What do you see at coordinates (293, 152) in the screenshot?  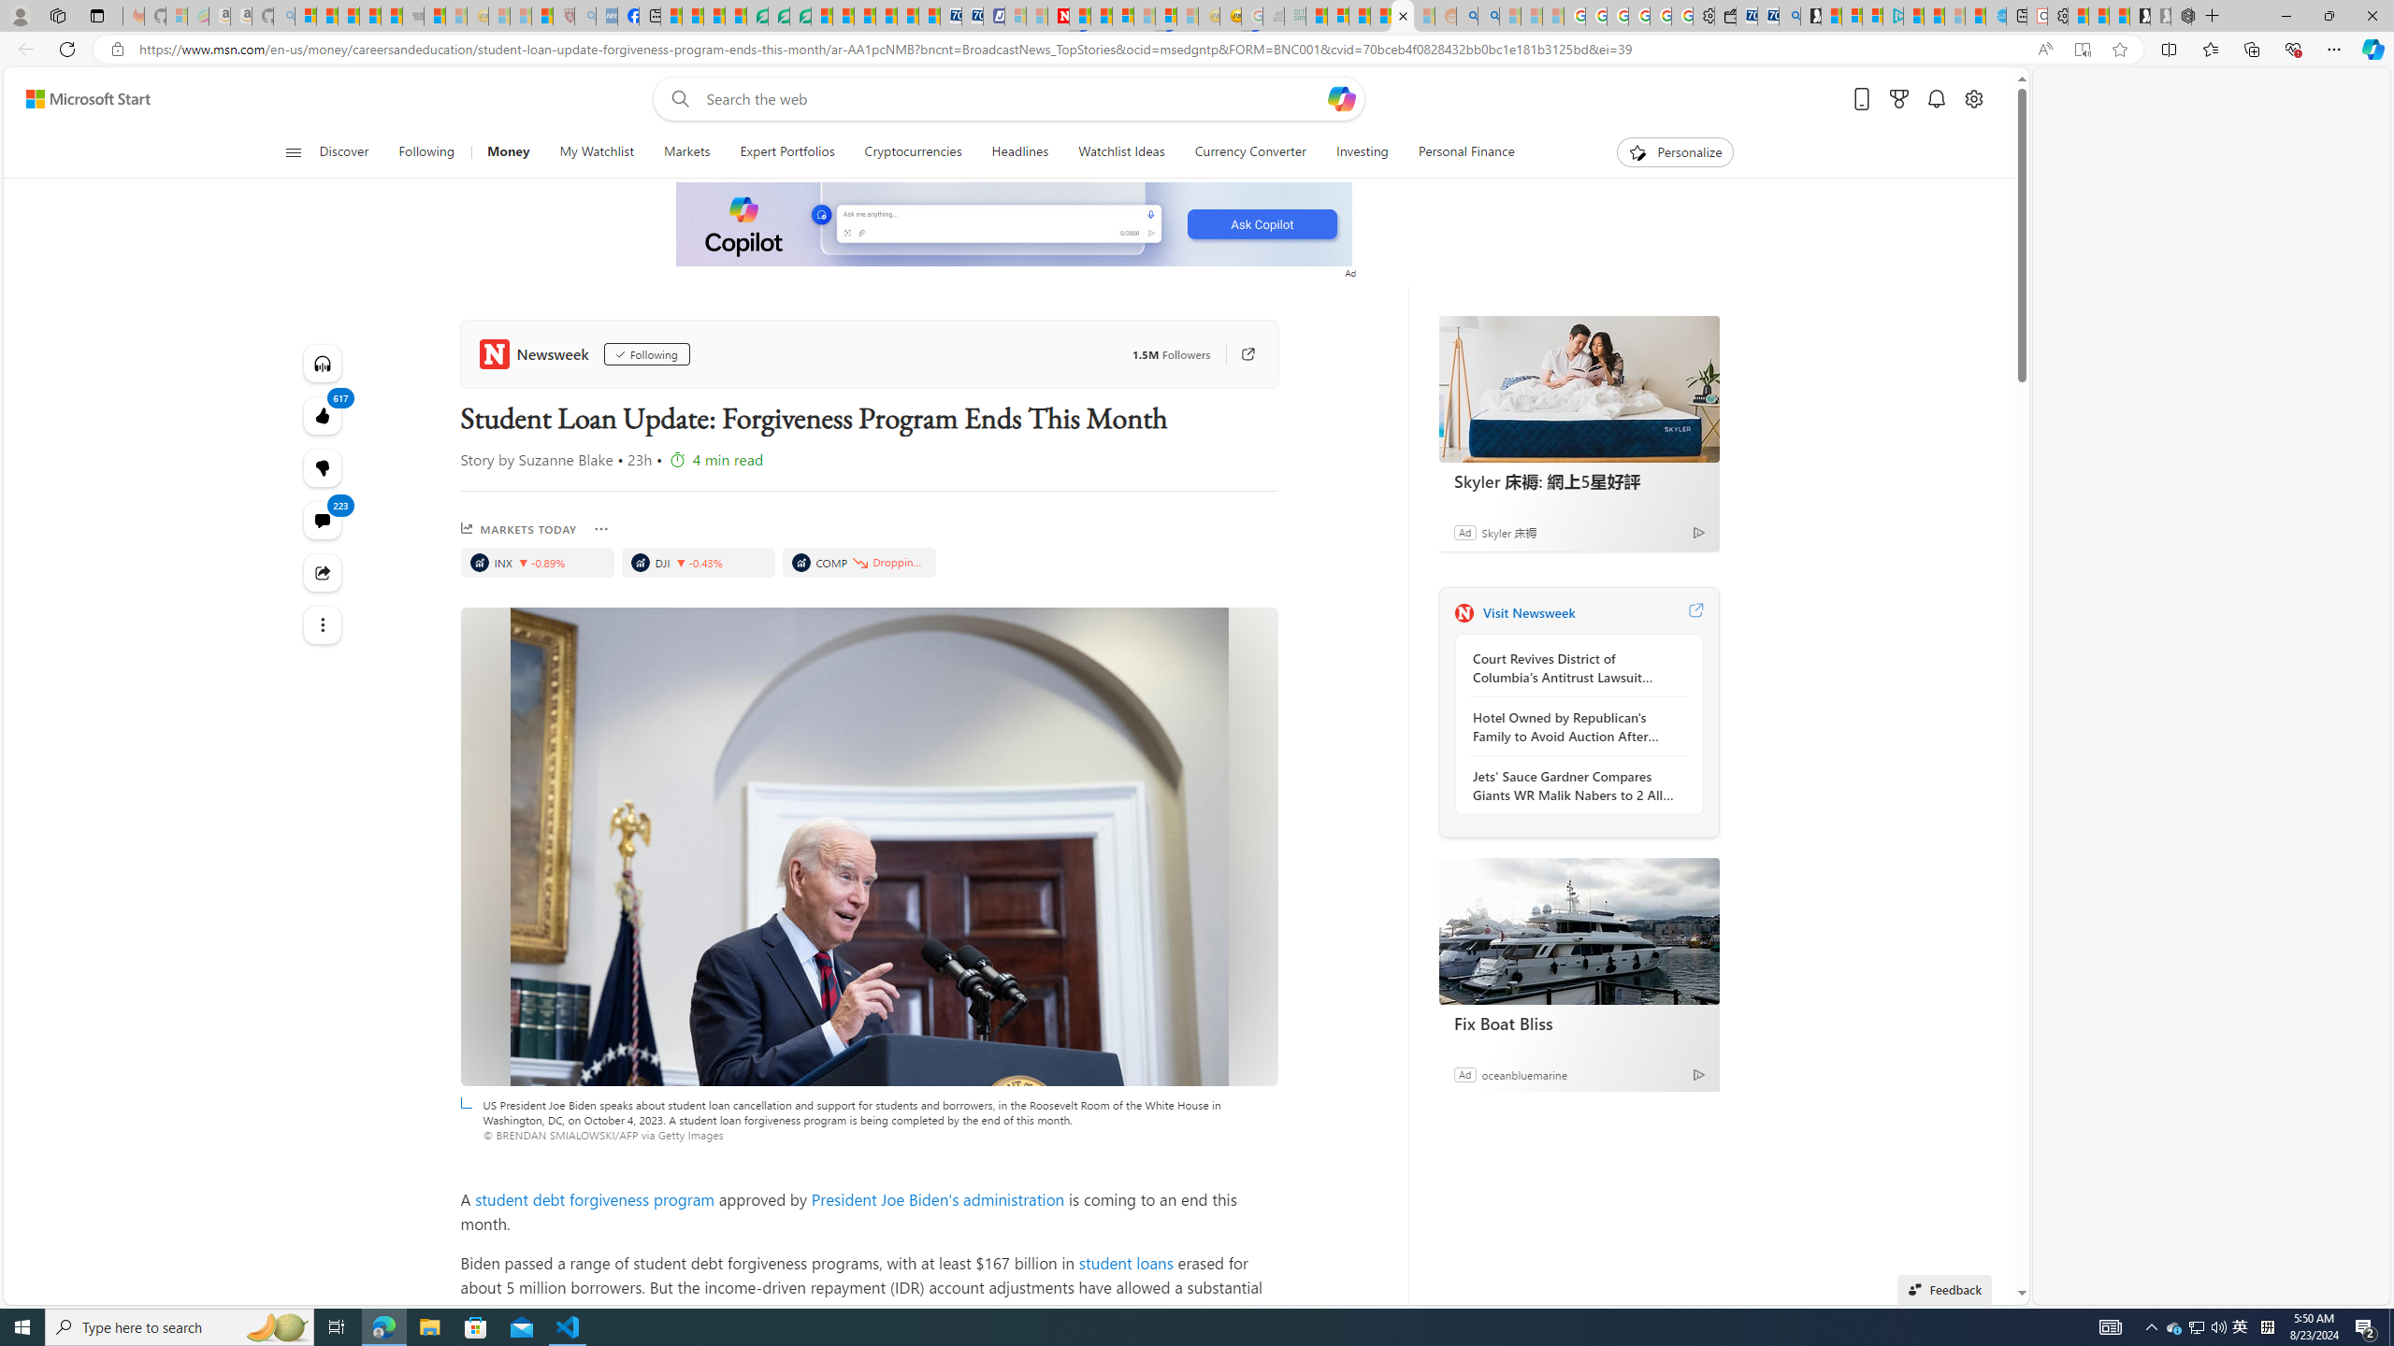 I see `Class: button-glyph` at bounding box center [293, 152].